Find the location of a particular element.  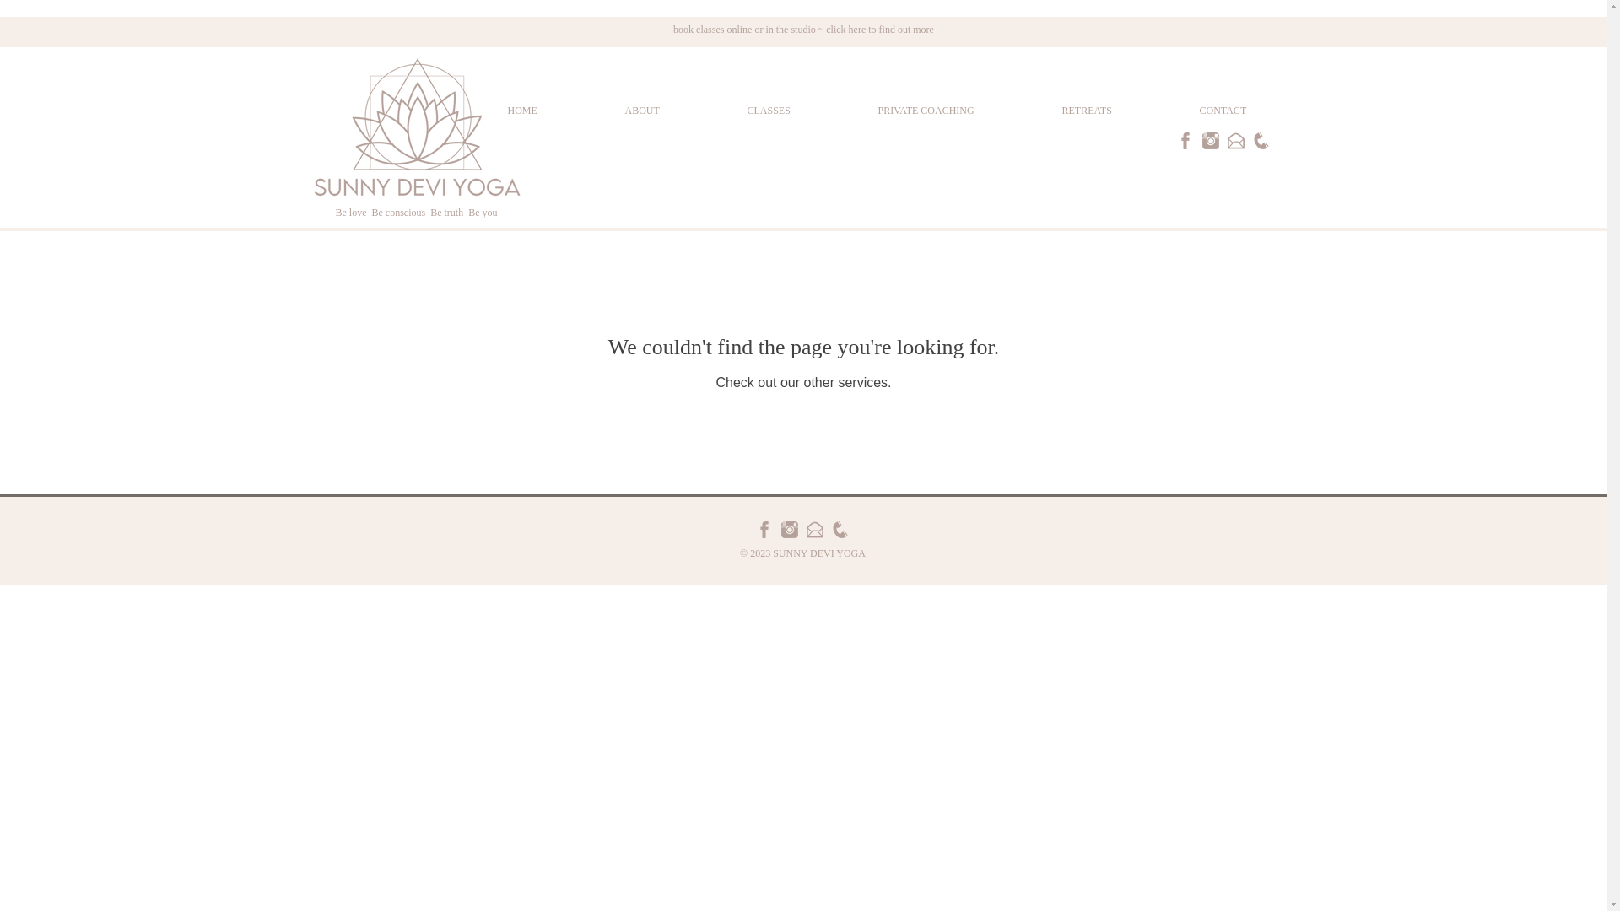

CLASSES is located at coordinates (799, 111).